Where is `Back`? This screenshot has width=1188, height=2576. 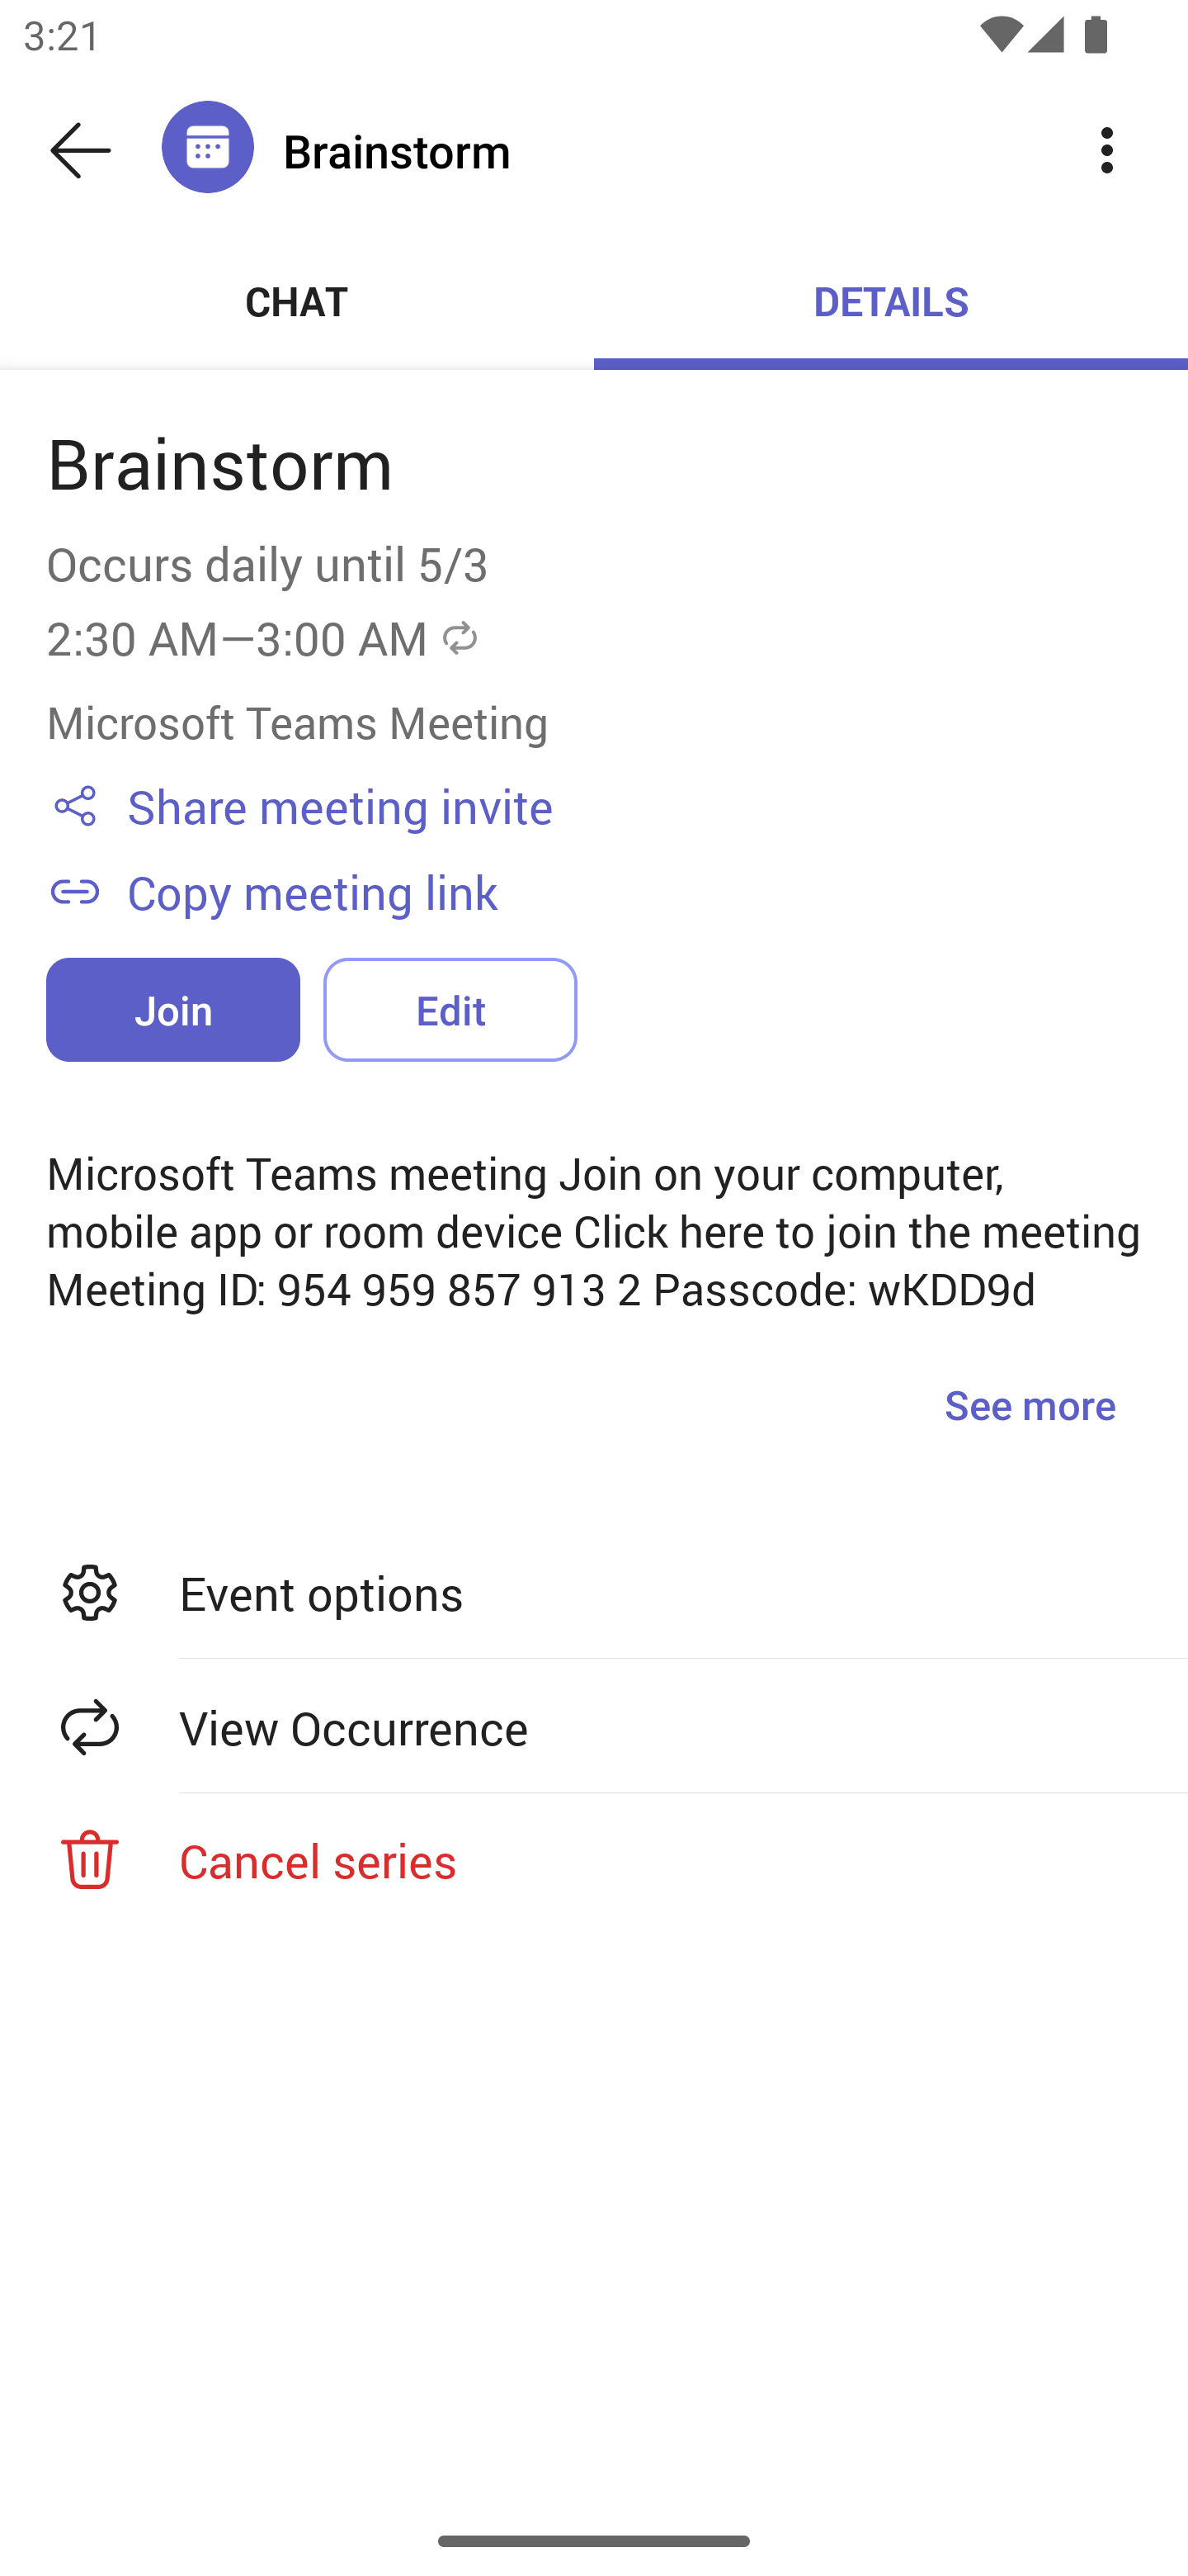 Back is located at coordinates (81, 150).